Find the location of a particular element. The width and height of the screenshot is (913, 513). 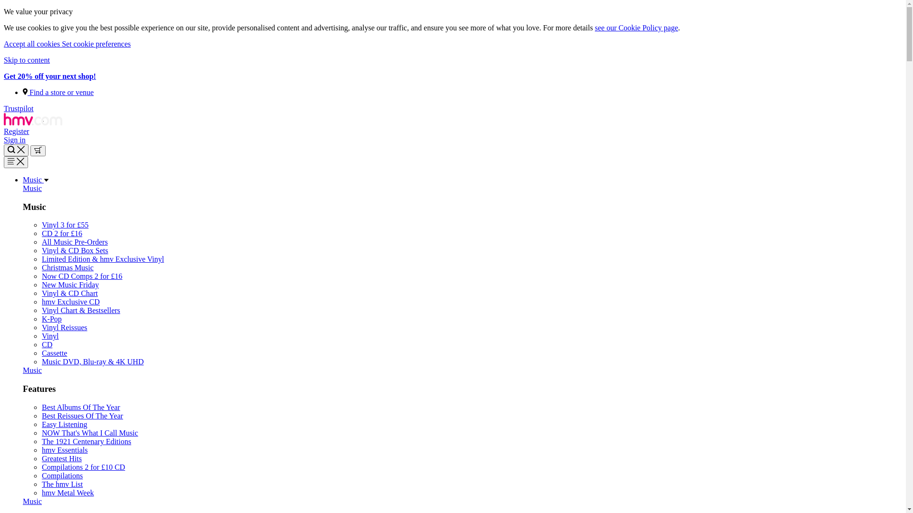

Accept all cookies is located at coordinates (33, 44).